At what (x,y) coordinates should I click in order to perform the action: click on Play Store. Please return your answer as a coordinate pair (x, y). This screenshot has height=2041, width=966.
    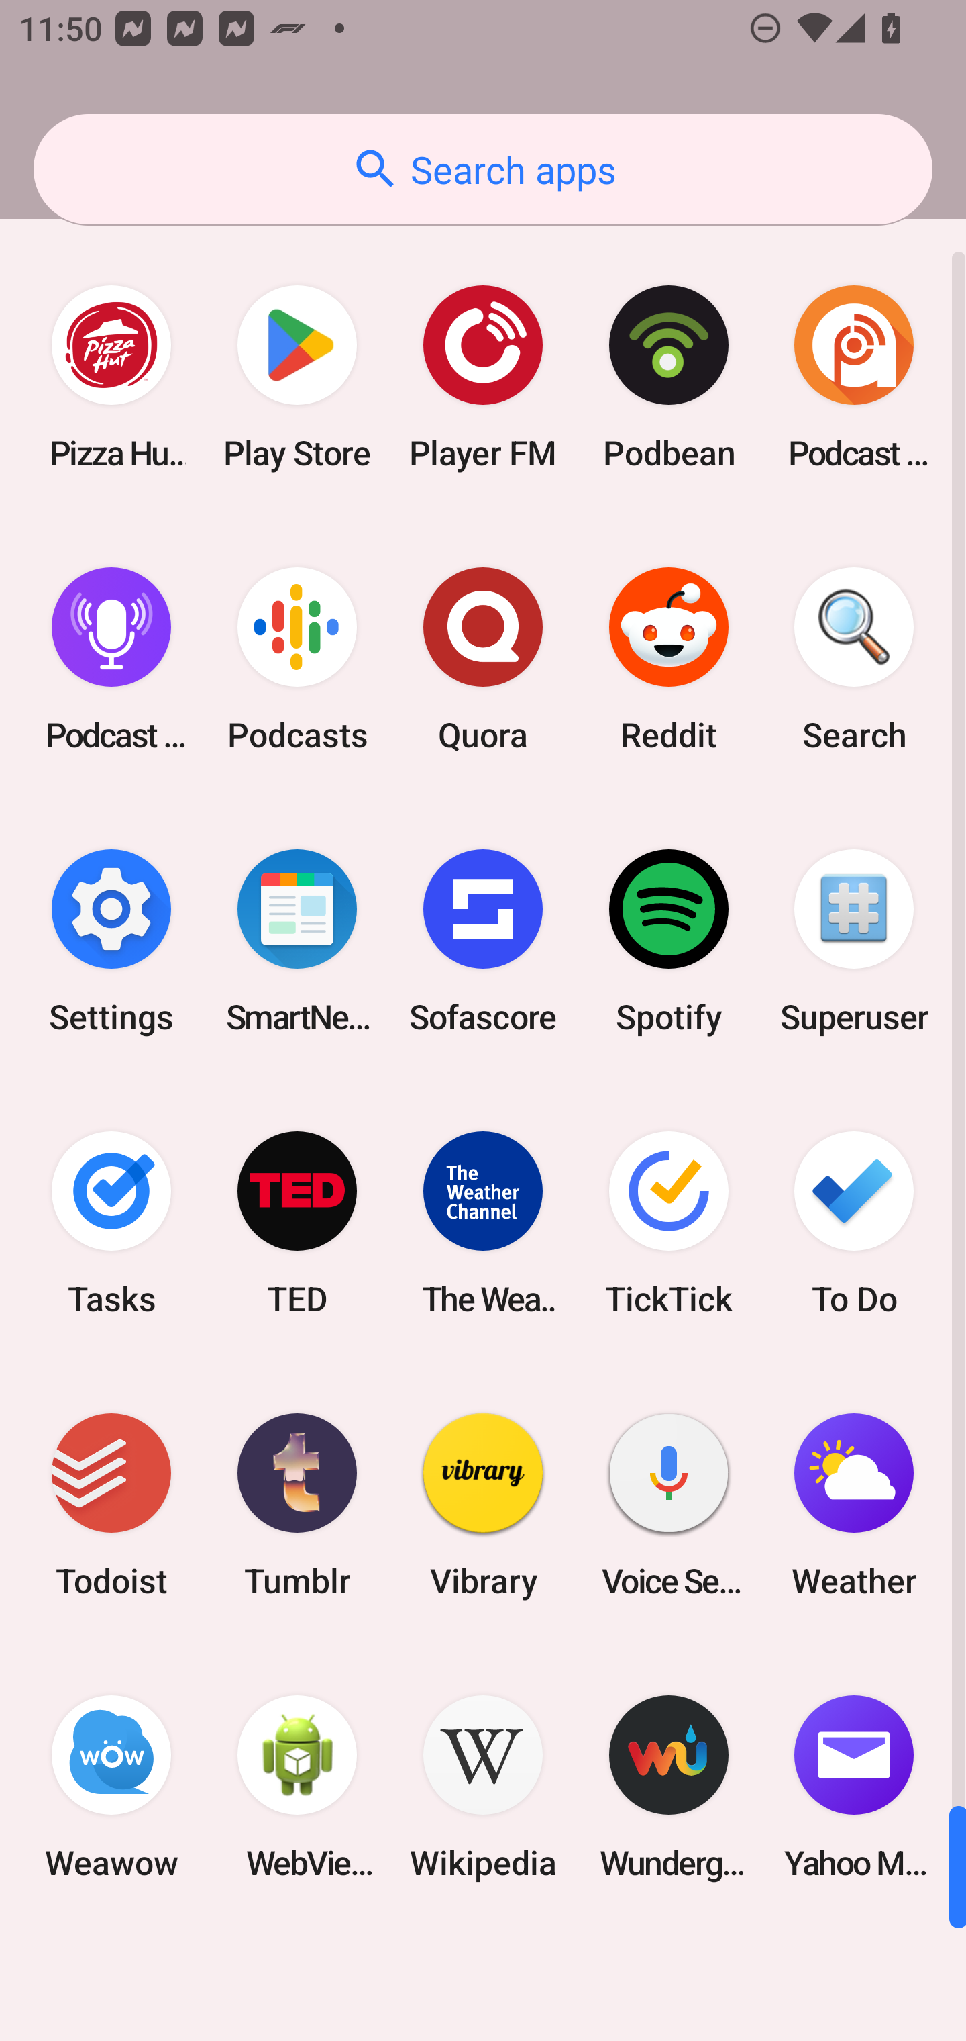
    Looking at the image, I should click on (297, 377).